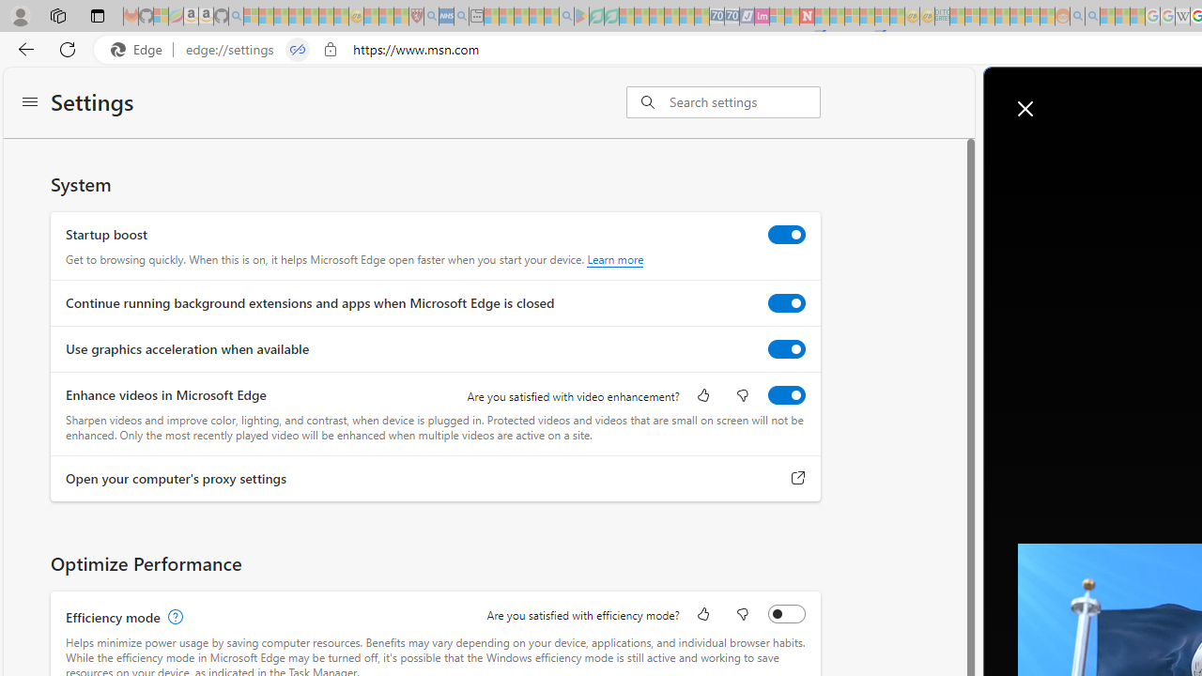 The height and width of the screenshot is (676, 1202). What do you see at coordinates (744, 102) in the screenshot?
I see `Search settings` at bounding box center [744, 102].